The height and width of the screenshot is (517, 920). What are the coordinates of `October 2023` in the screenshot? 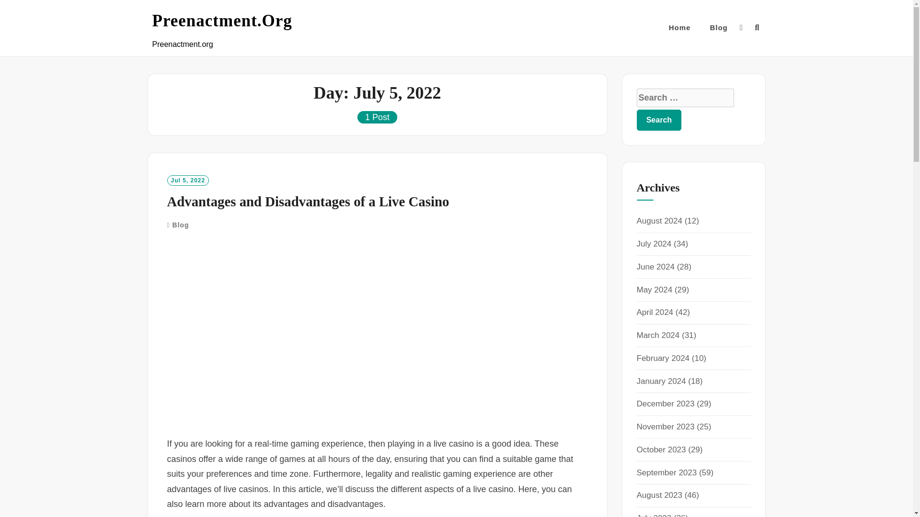 It's located at (661, 450).